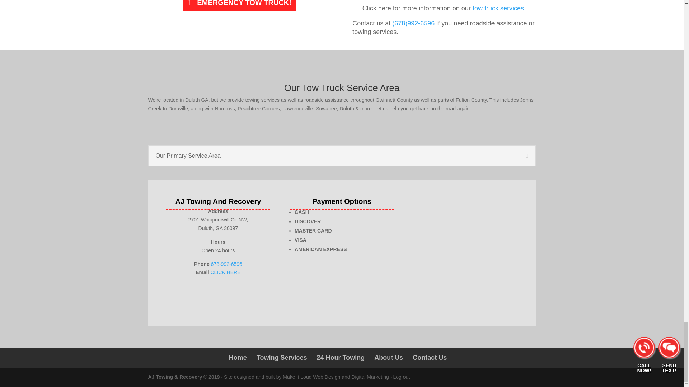 The image size is (689, 387). I want to click on EMERGENCY TOW TRUCK!, so click(239, 6).